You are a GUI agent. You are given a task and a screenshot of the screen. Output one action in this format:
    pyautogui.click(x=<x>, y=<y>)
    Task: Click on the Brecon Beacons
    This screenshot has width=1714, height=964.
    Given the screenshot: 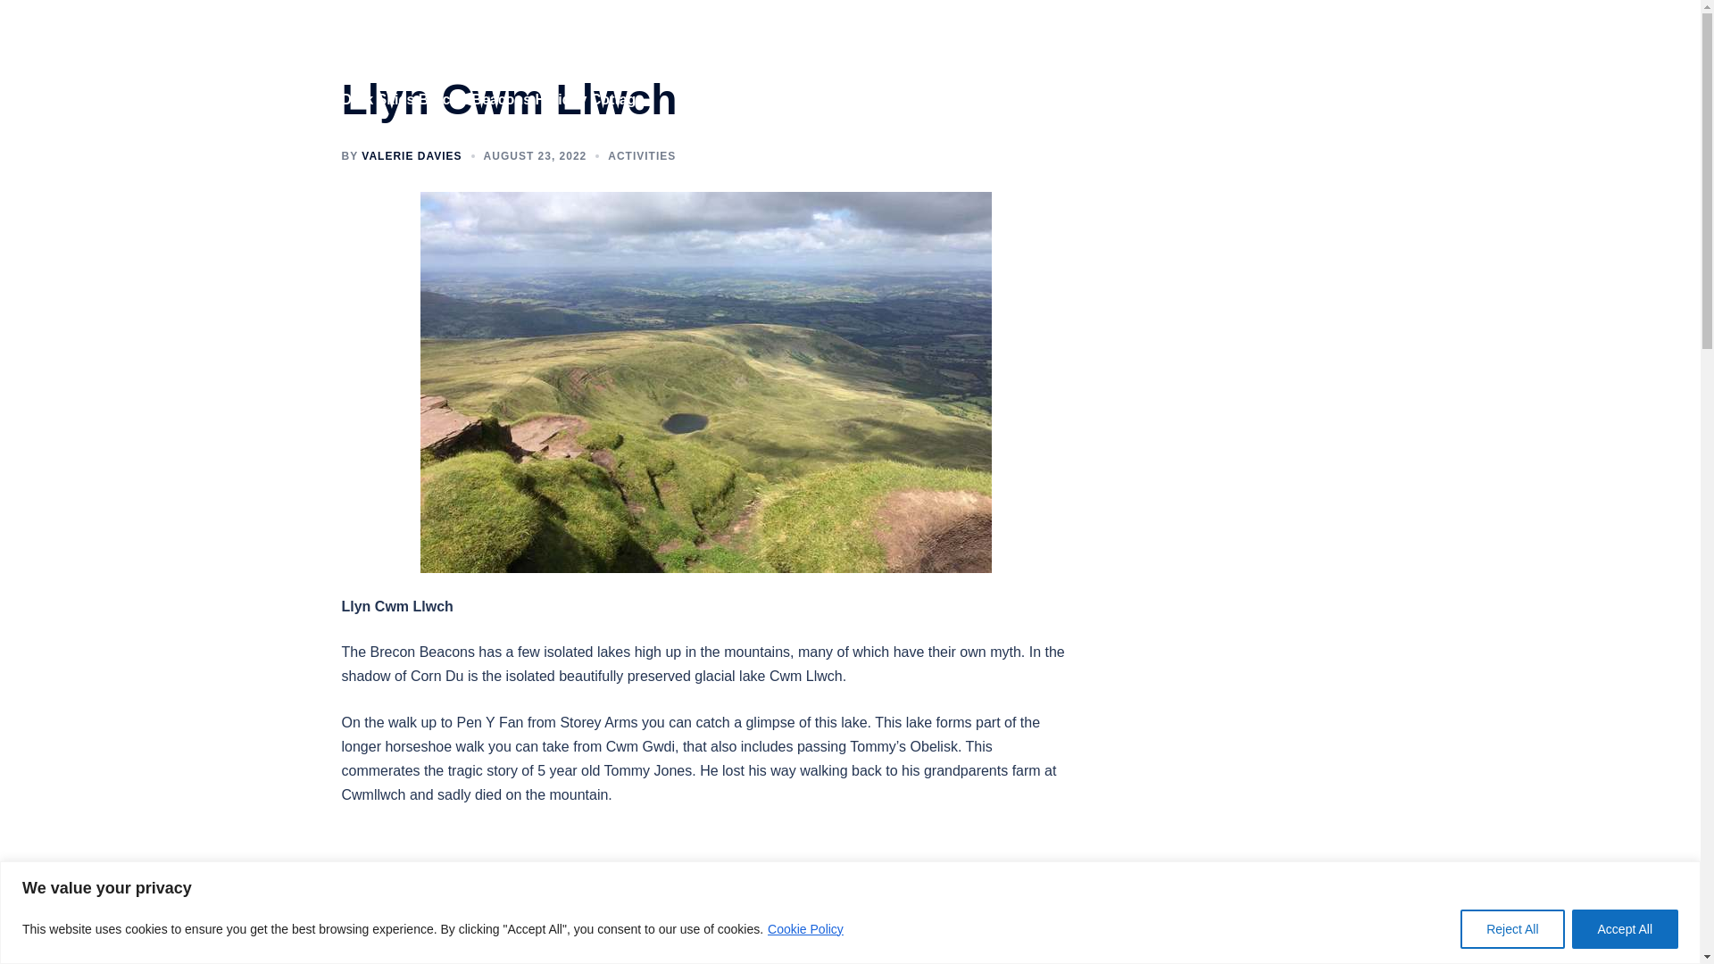 What is the action you would take?
    pyautogui.click(x=1162, y=63)
    